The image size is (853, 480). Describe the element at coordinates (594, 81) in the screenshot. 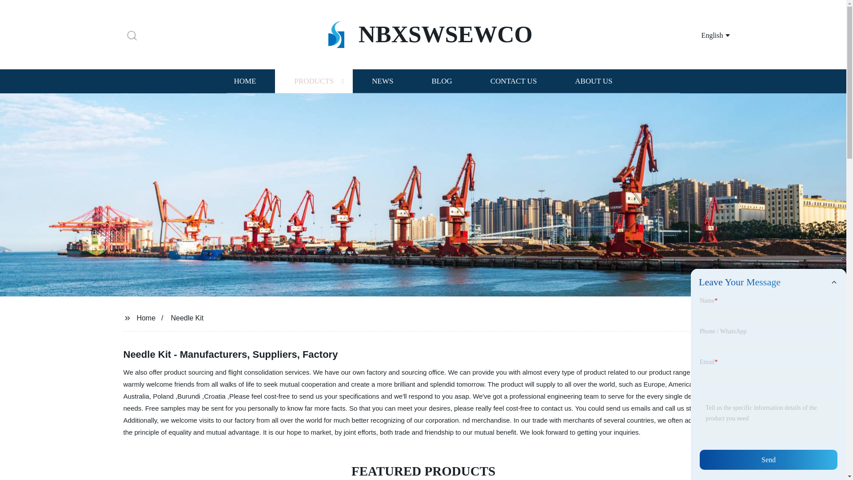

I see `ABOUT US` at that location.